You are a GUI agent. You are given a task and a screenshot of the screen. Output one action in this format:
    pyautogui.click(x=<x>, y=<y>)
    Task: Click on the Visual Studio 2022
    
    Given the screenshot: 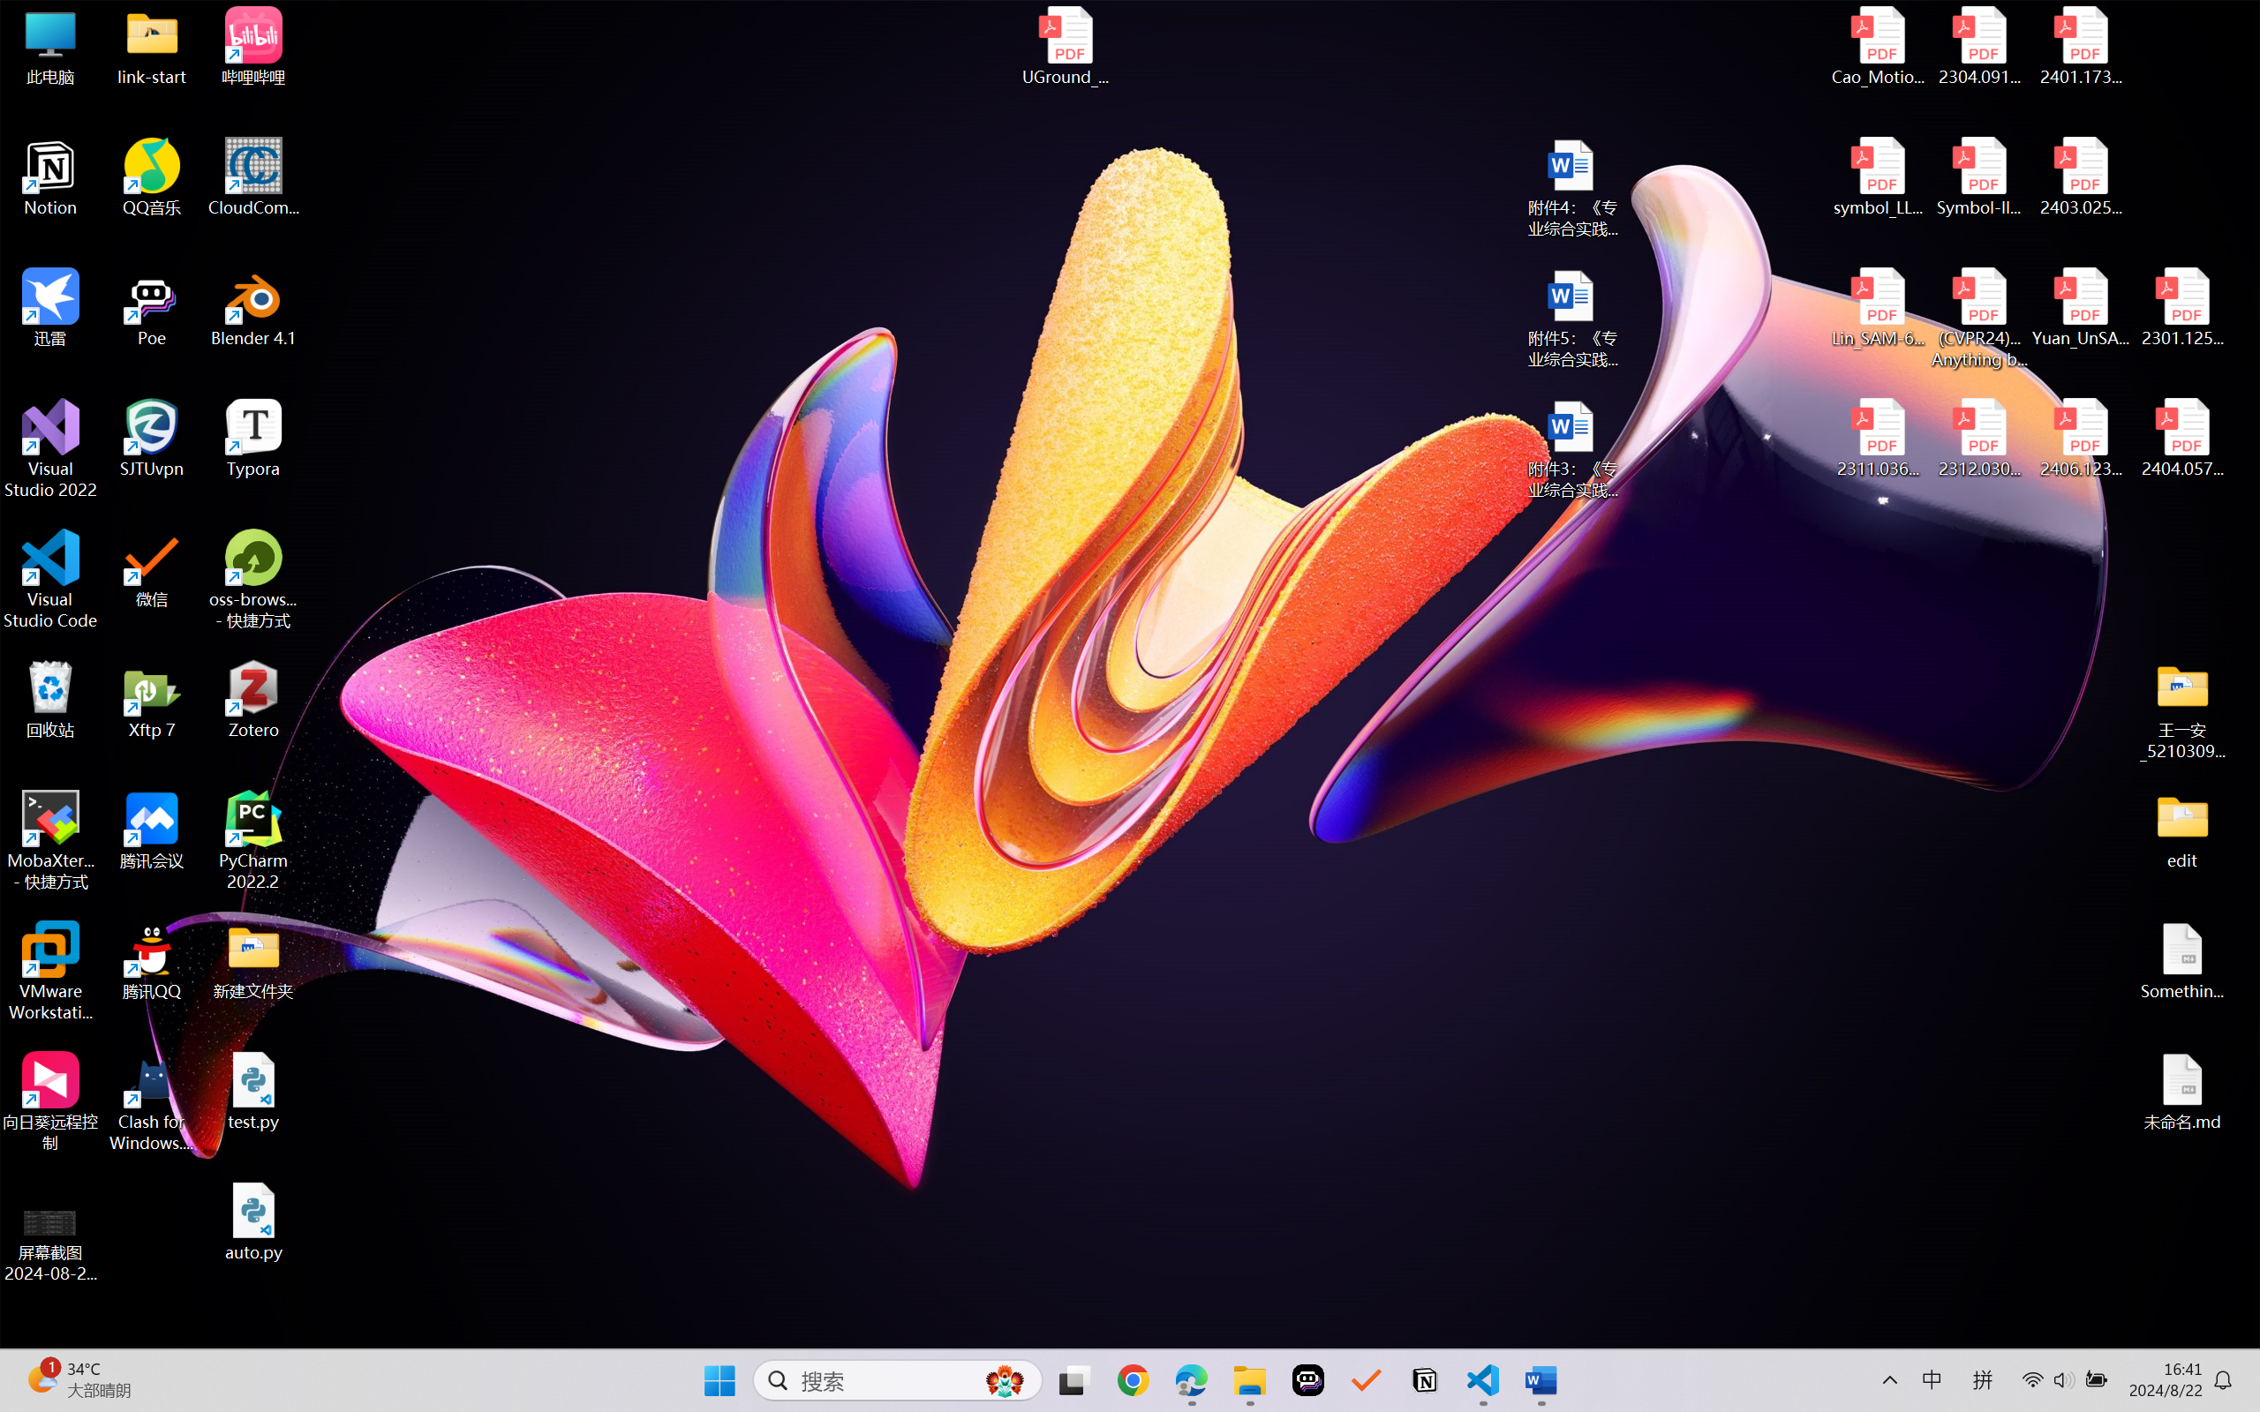 What is the action you would take?
    pyautogui.click(x=51, y=449)
    